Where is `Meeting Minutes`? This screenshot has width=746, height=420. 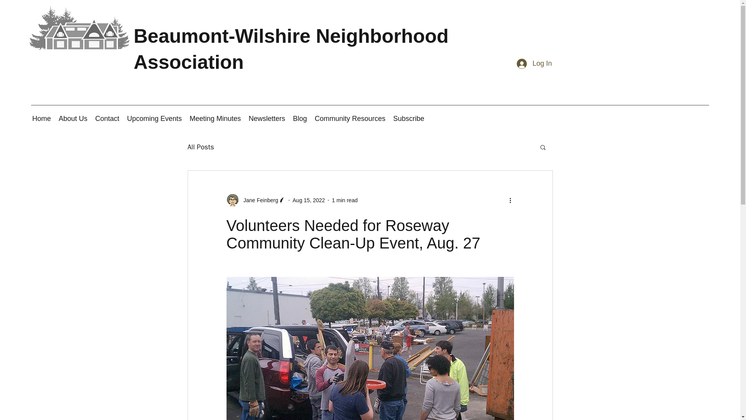
Meeting Minutes is located at coordinates (215, 119).